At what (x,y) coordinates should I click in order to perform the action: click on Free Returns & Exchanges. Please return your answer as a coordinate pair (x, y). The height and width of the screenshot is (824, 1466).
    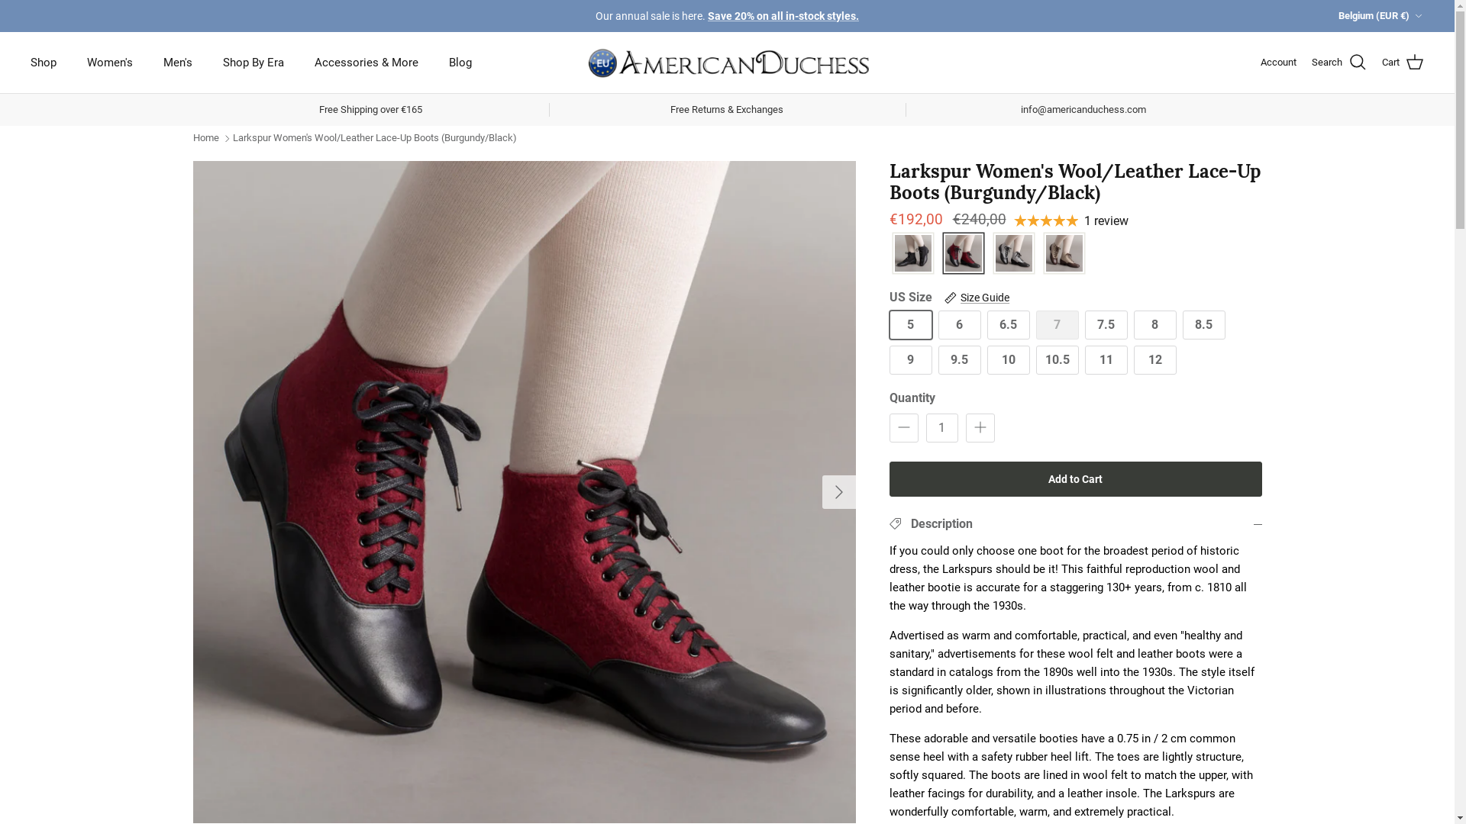
    Looking at the image, I should click on (727, 110).